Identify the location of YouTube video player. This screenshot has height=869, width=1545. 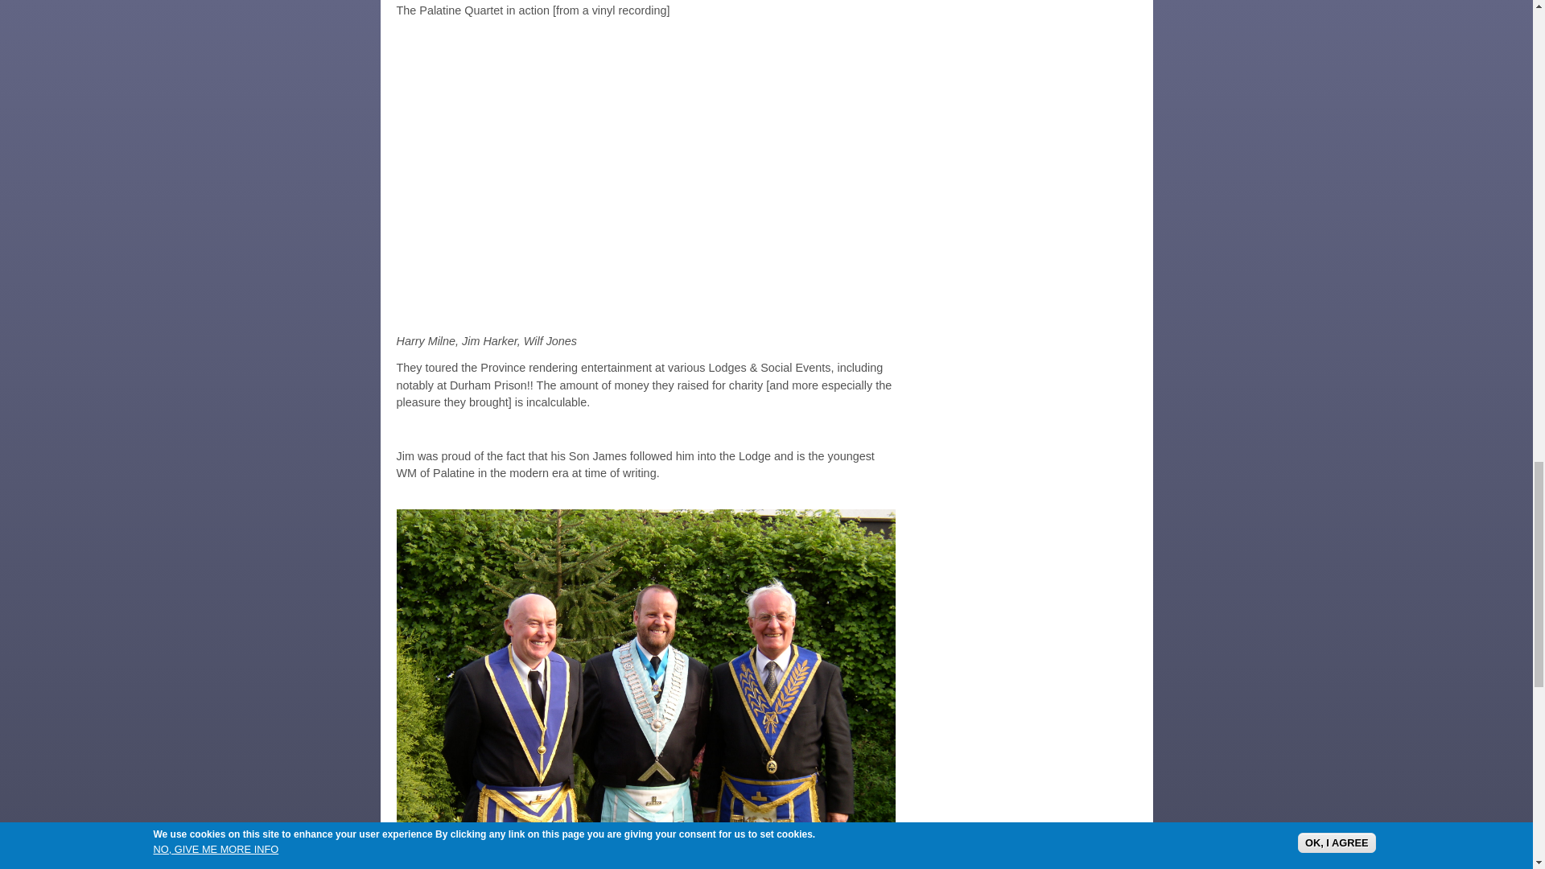
(645, 174).